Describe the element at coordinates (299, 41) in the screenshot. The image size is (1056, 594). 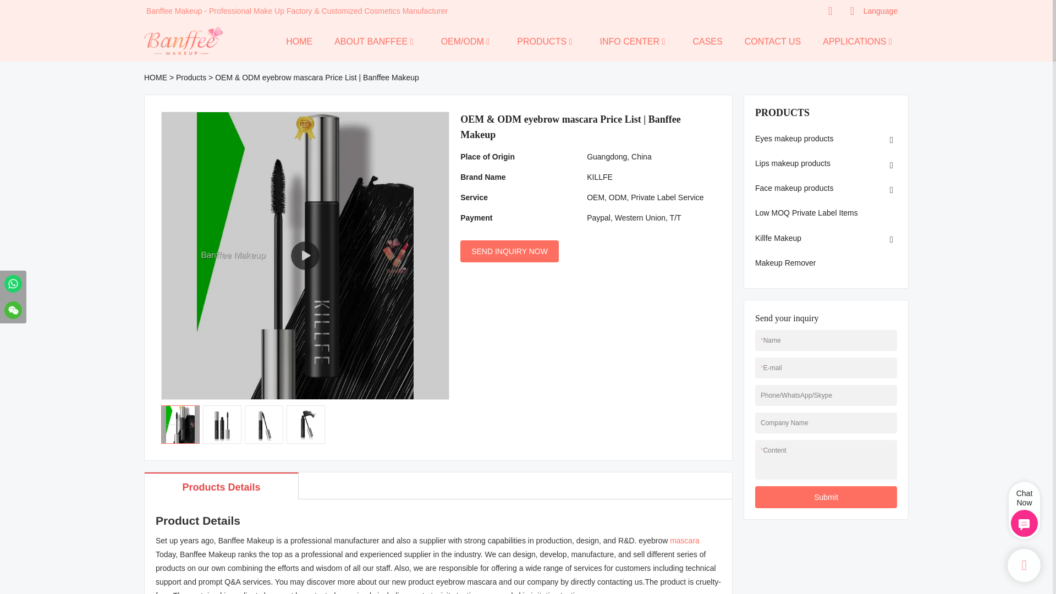
I see `HOME` at that location.